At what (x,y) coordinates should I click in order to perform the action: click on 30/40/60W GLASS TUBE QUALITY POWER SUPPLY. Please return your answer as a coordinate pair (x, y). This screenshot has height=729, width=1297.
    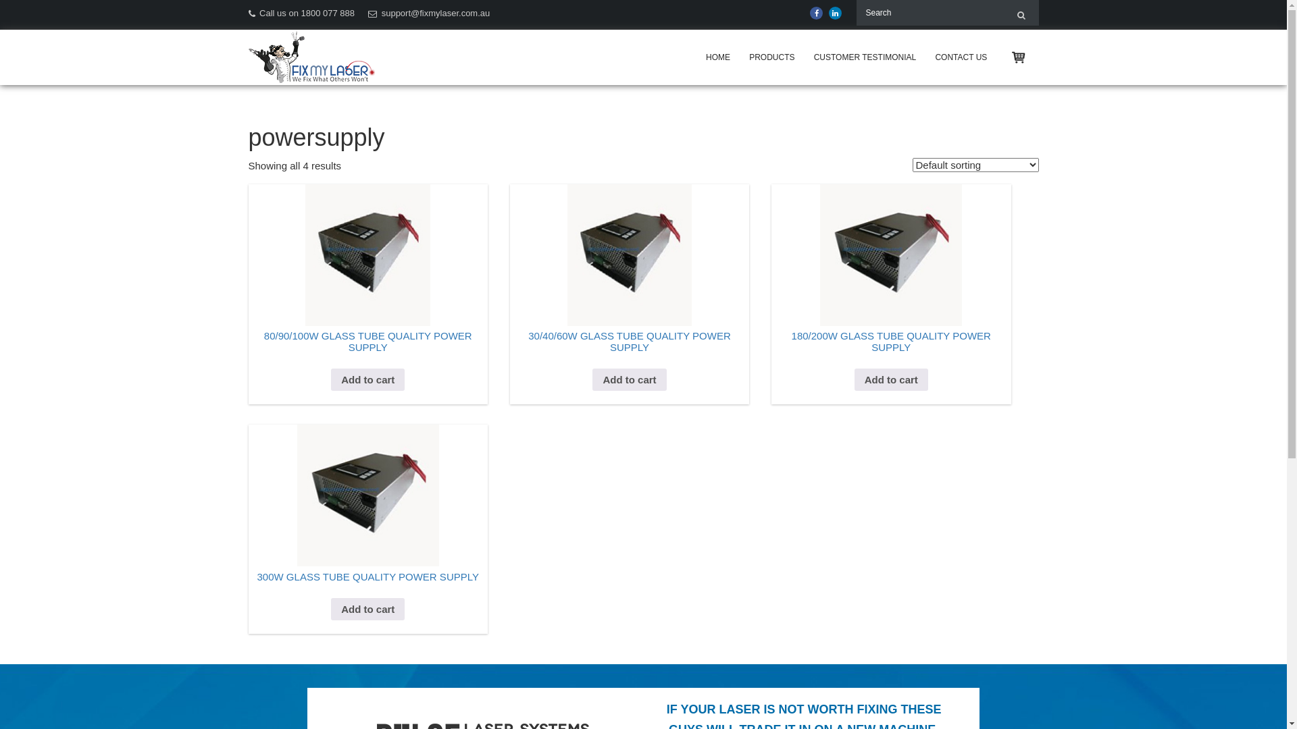
    Looking at the image, I should click on (630, 356).